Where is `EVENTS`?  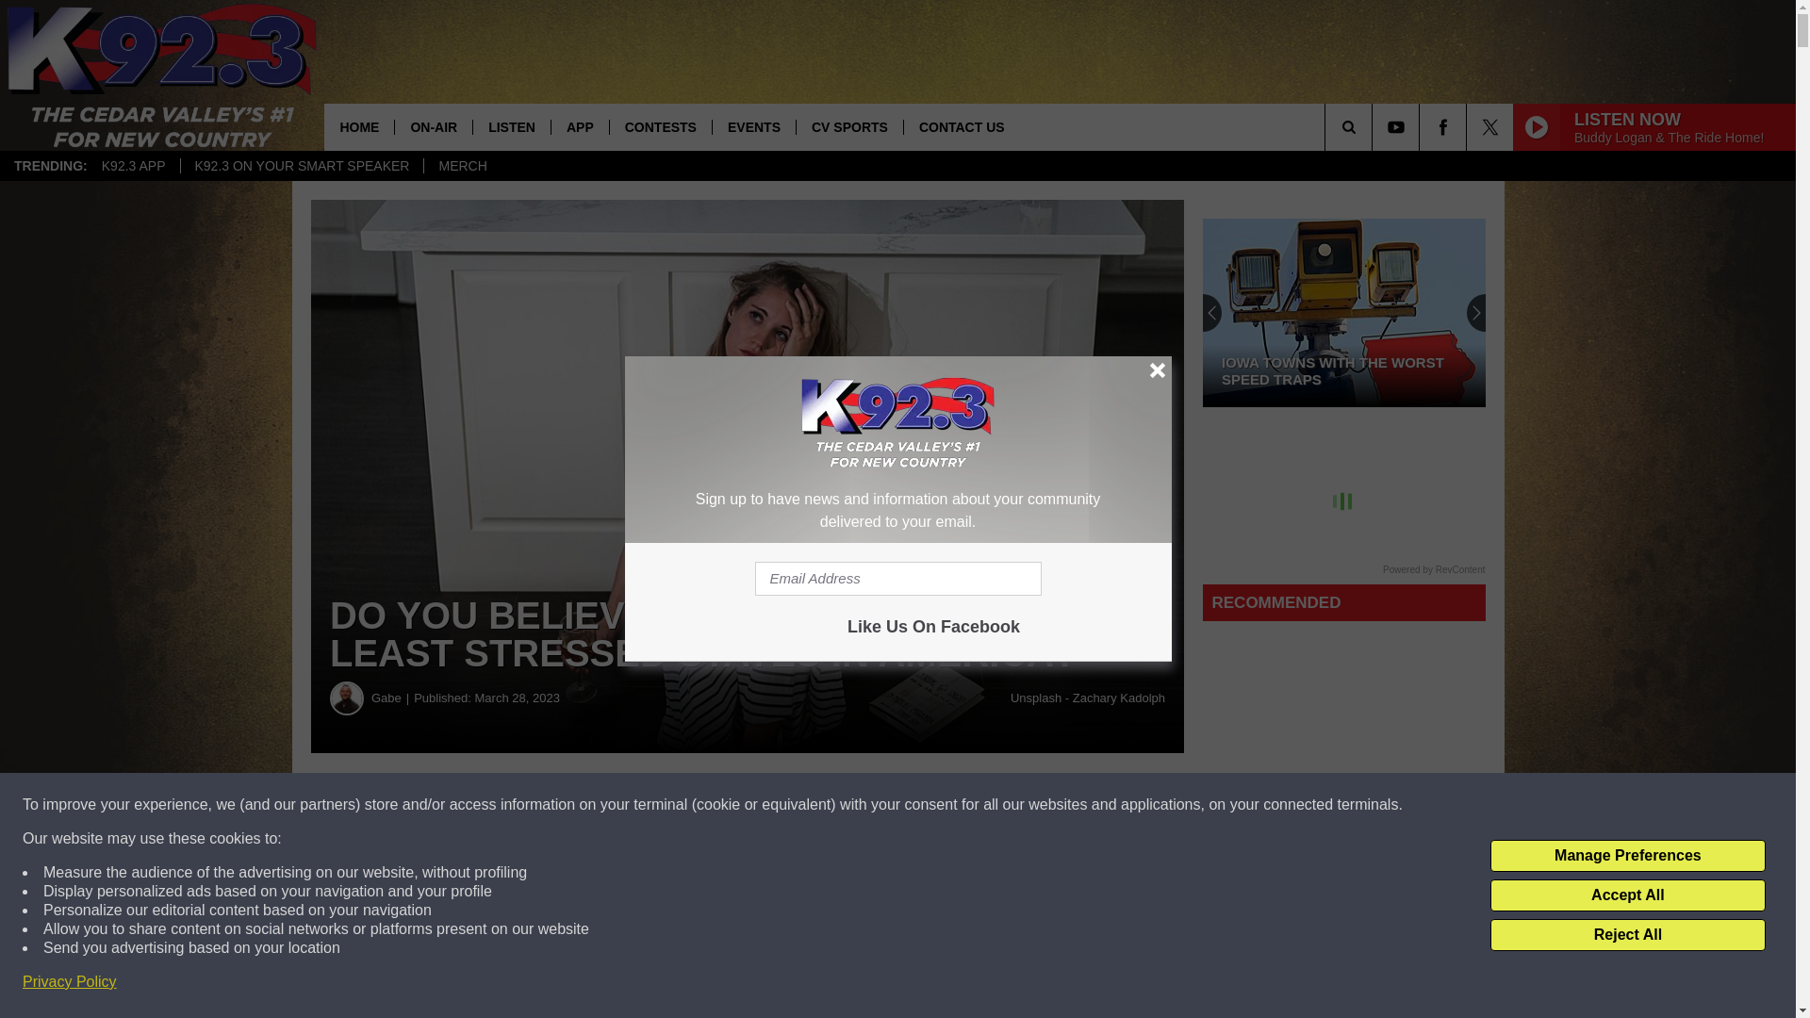 EVENTS is located at coordinates (753, 126).